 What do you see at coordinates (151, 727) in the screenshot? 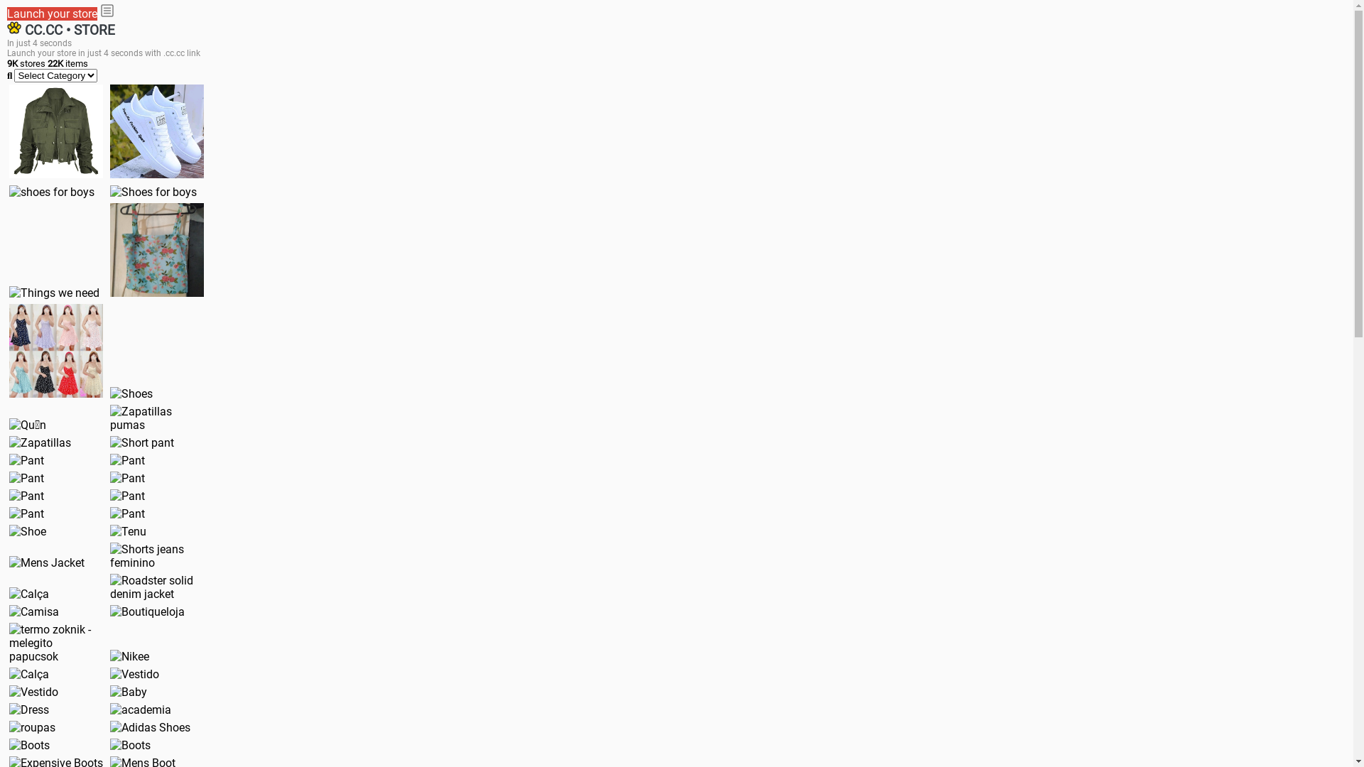
I see `Adidas Shoes` at bounding box center [151, 727].